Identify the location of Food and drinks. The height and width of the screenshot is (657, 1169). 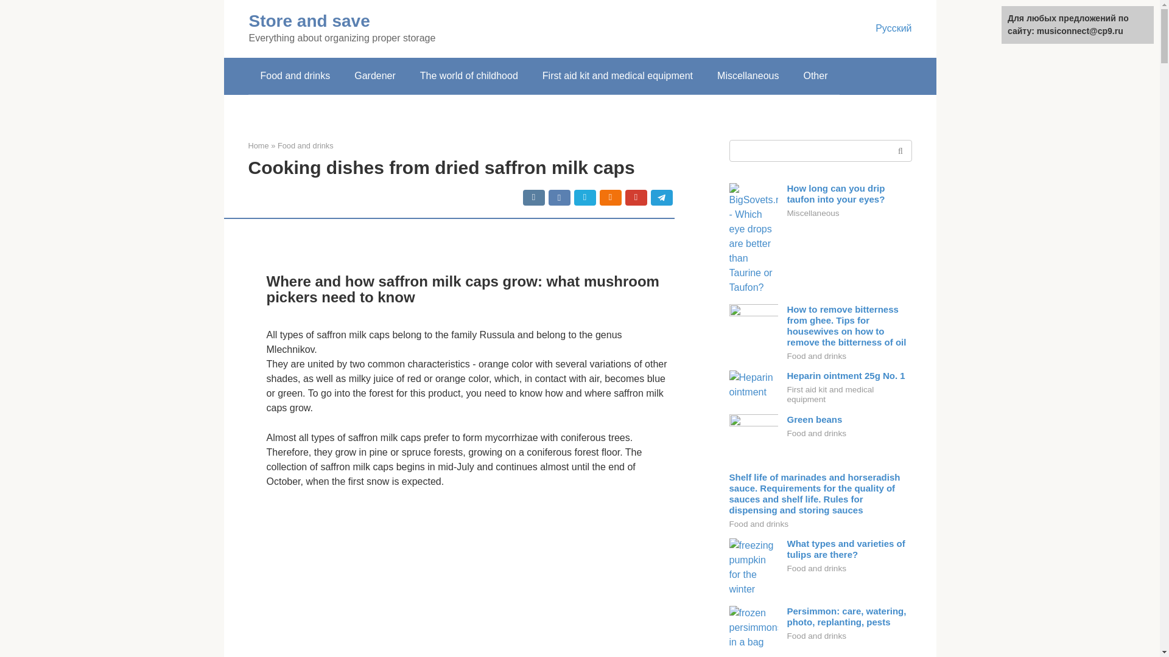
(295, 76).